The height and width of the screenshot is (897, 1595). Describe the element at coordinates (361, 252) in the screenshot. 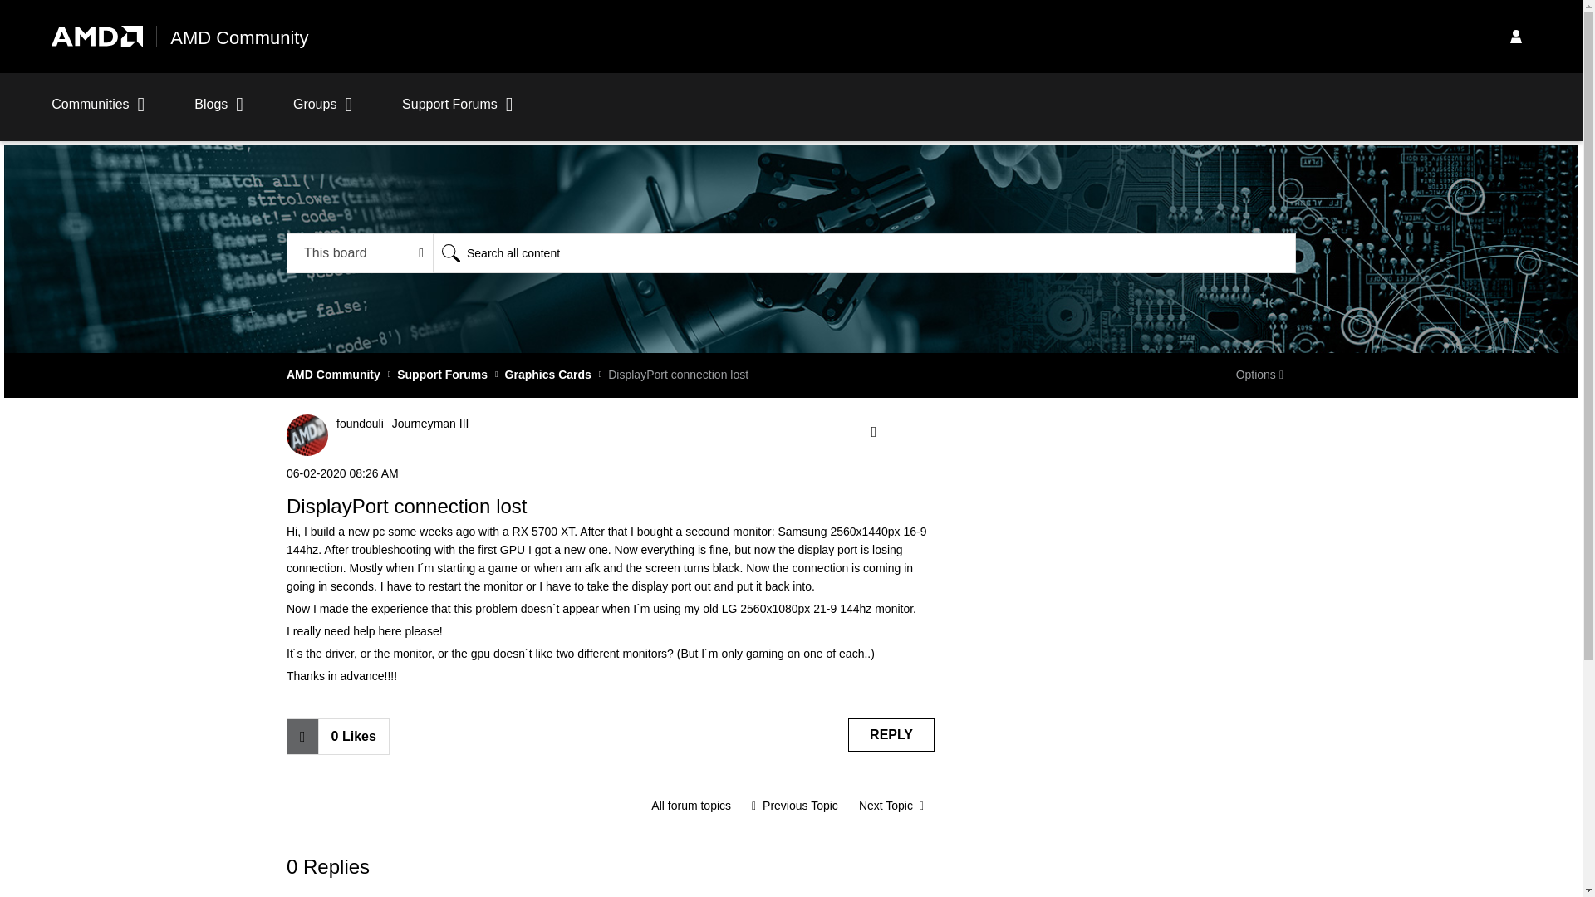

I see `Search Granularity` at that location.